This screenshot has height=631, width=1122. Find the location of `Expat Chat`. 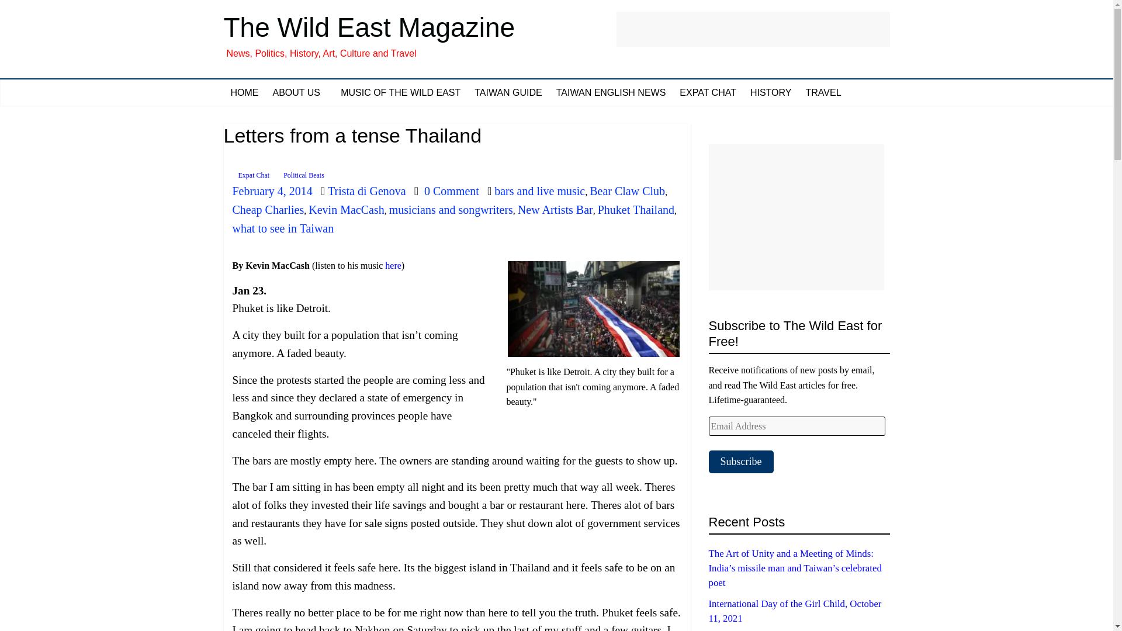

Expat Chat is located at coordinates (254, 175).